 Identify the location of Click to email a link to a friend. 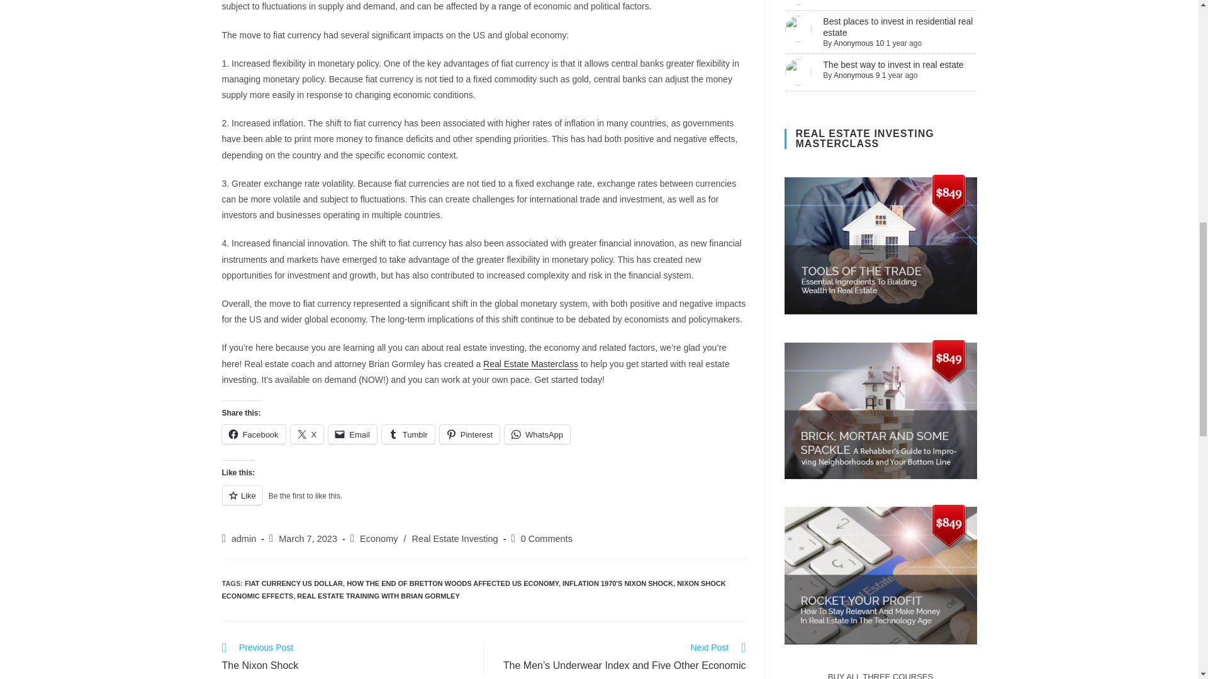
(352, 434).